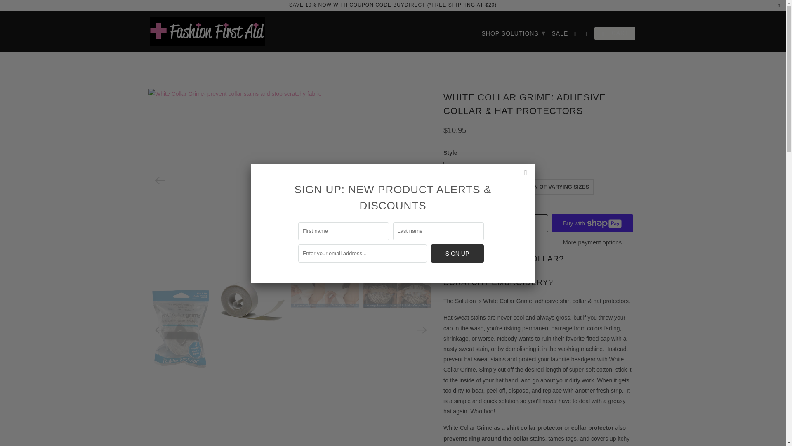  What do you see at coordinates (457, 254) in the screenshot?
I see `Sign Up` at bounding box center [457, 254].